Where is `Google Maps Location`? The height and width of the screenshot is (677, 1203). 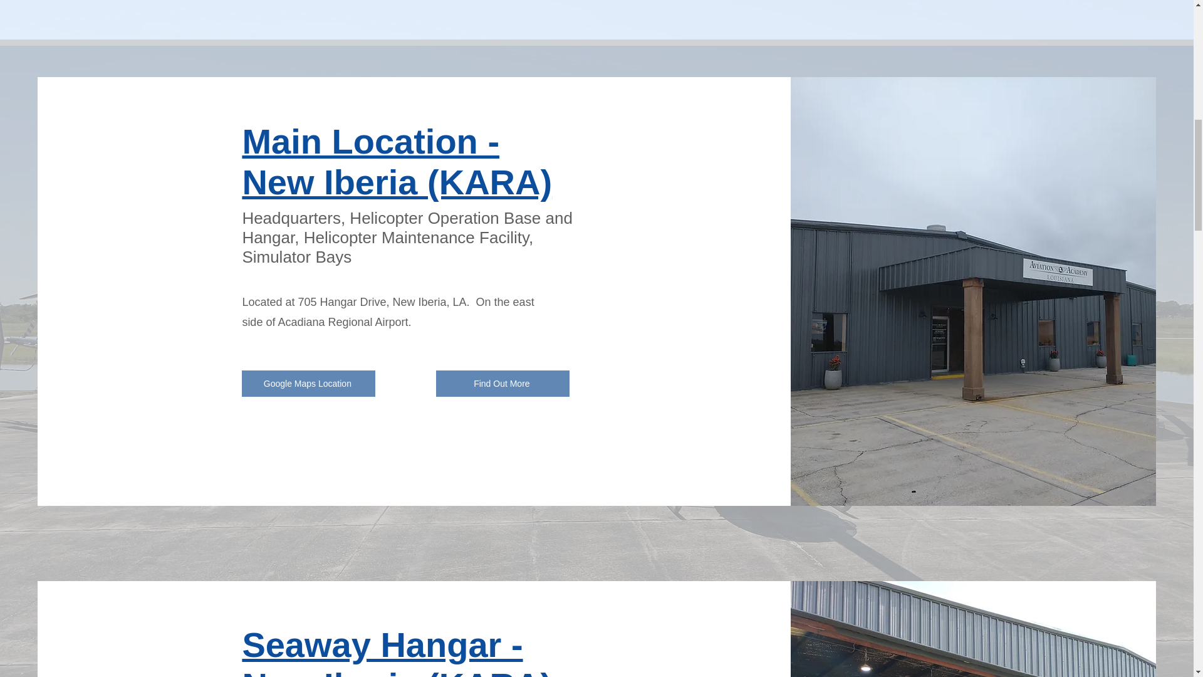 Google Maps Location is located at coordinates (308, 383).